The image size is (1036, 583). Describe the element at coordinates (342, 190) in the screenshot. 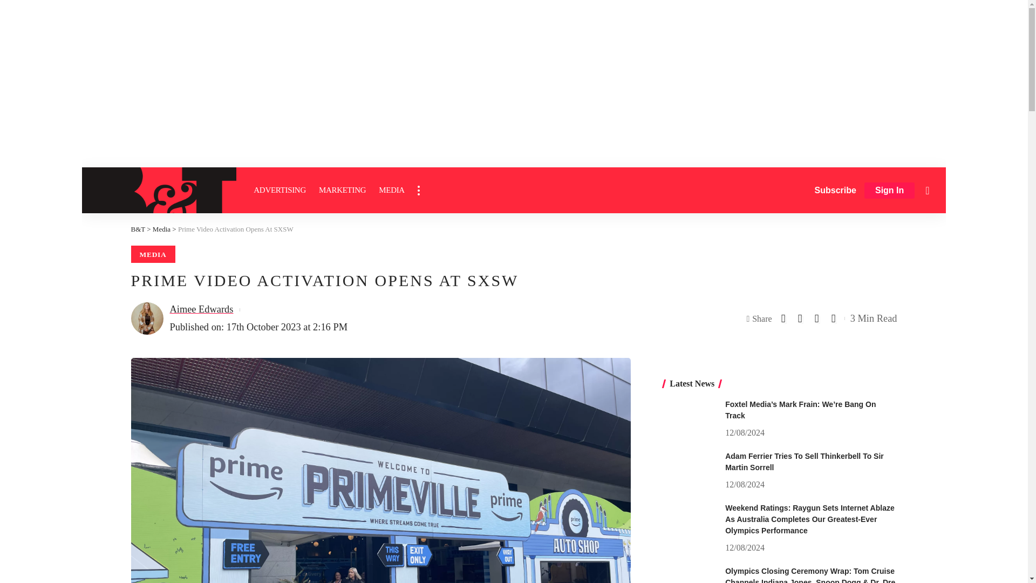

I see `MARKETING` at that location.